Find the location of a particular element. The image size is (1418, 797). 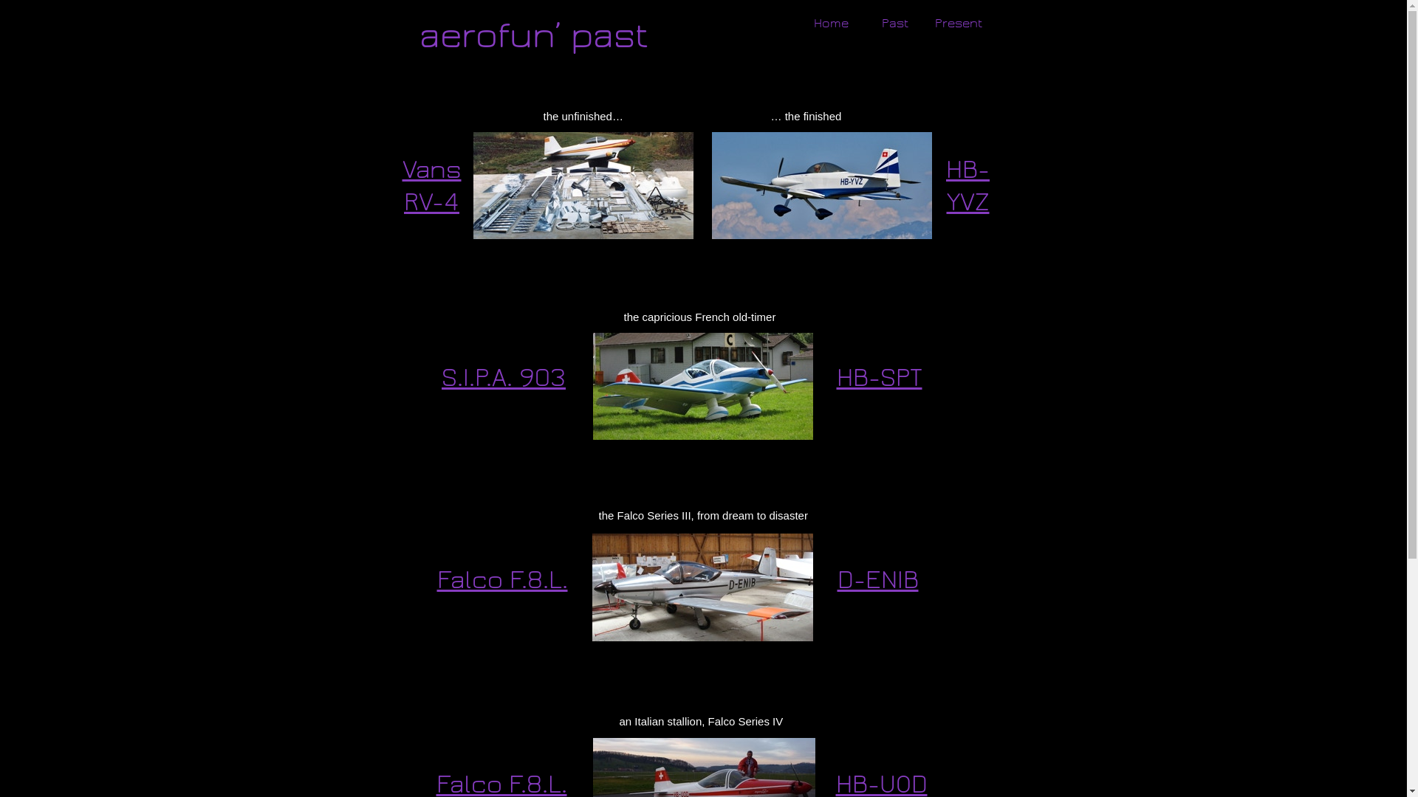

S.I.P.A. 903 is located at coordinates (504, 378).